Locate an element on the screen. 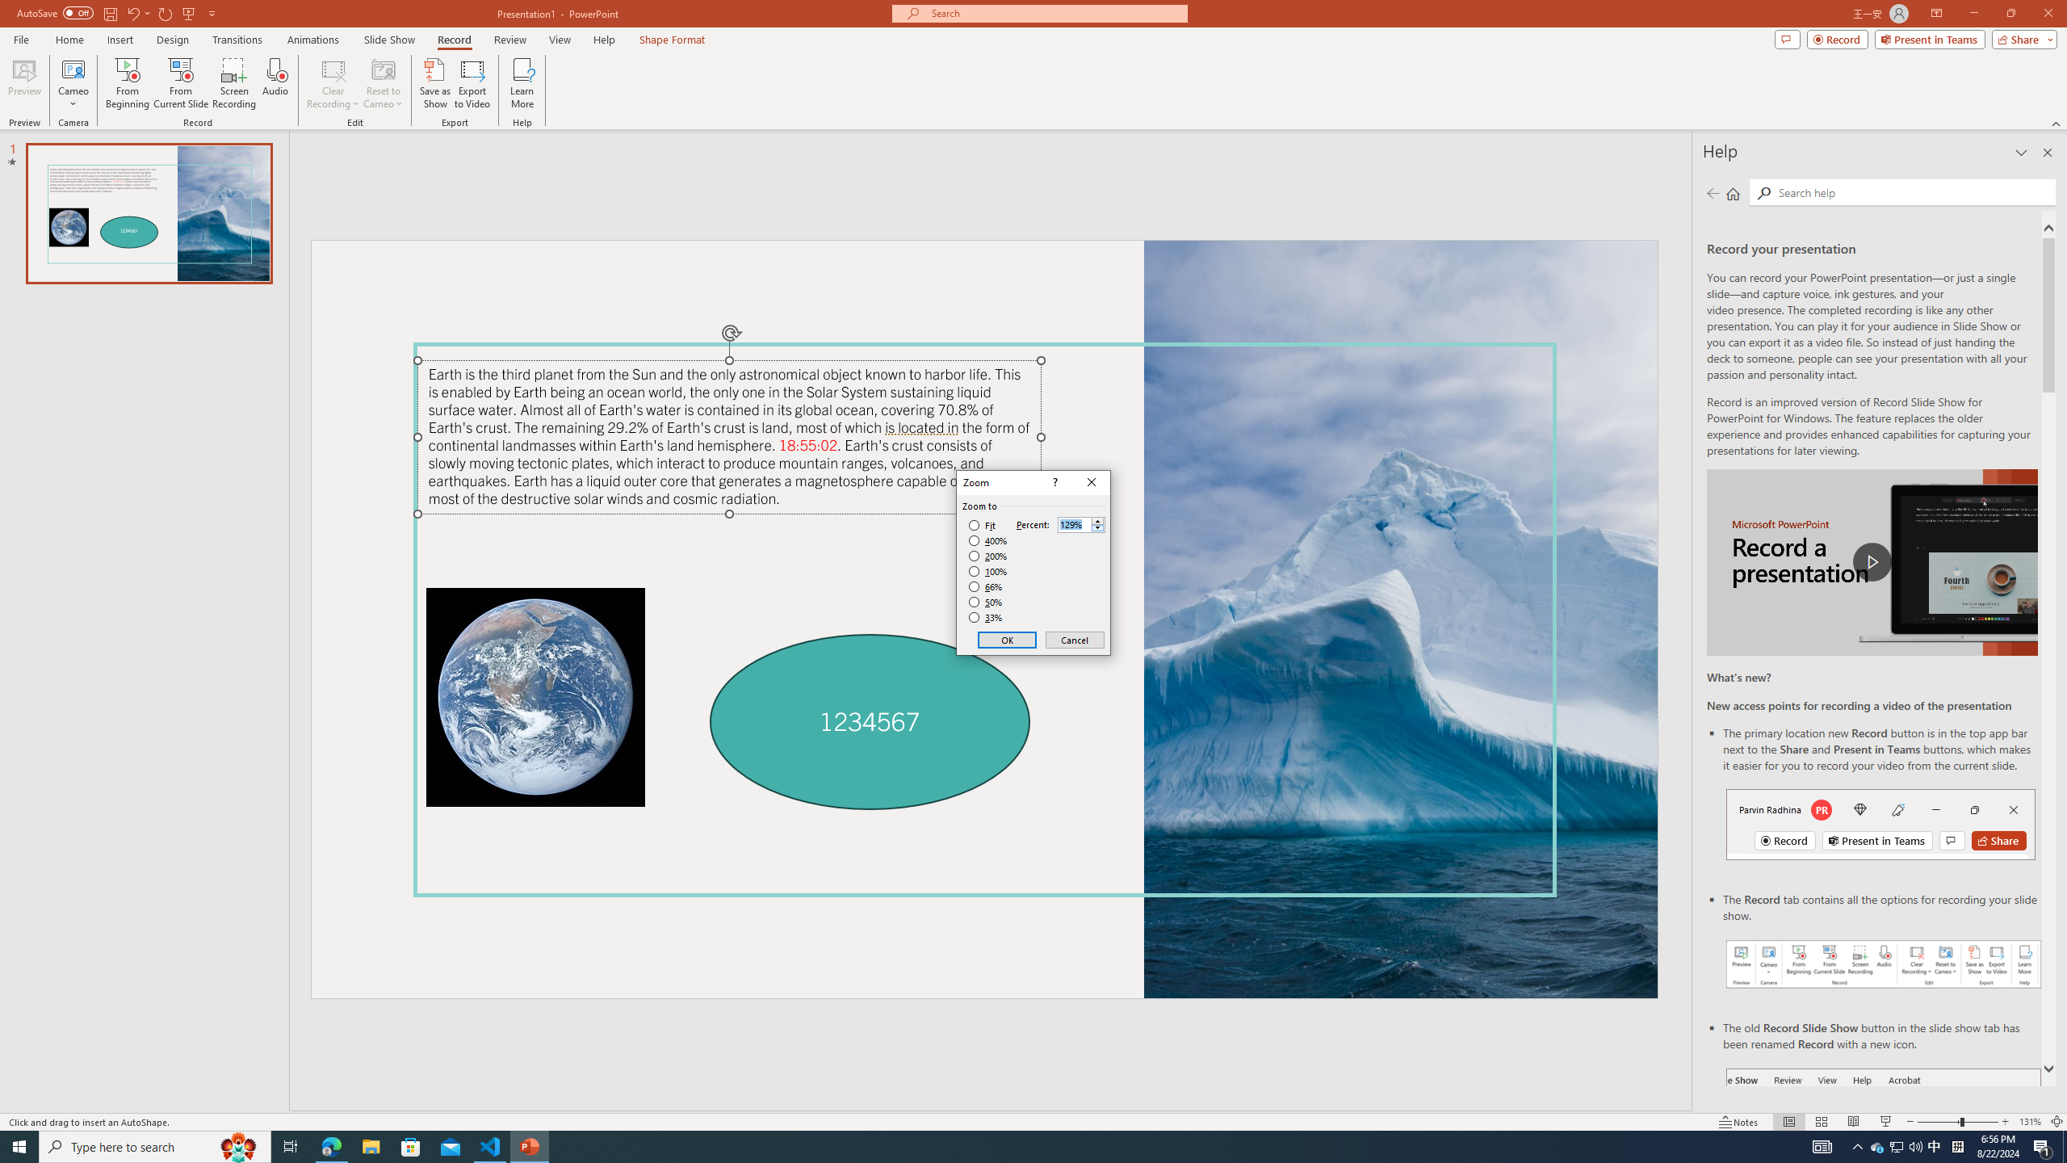 Image resolution: width=2067 pixels, height=1163 pixels. Previous page is located at coordinates (1713, 193).